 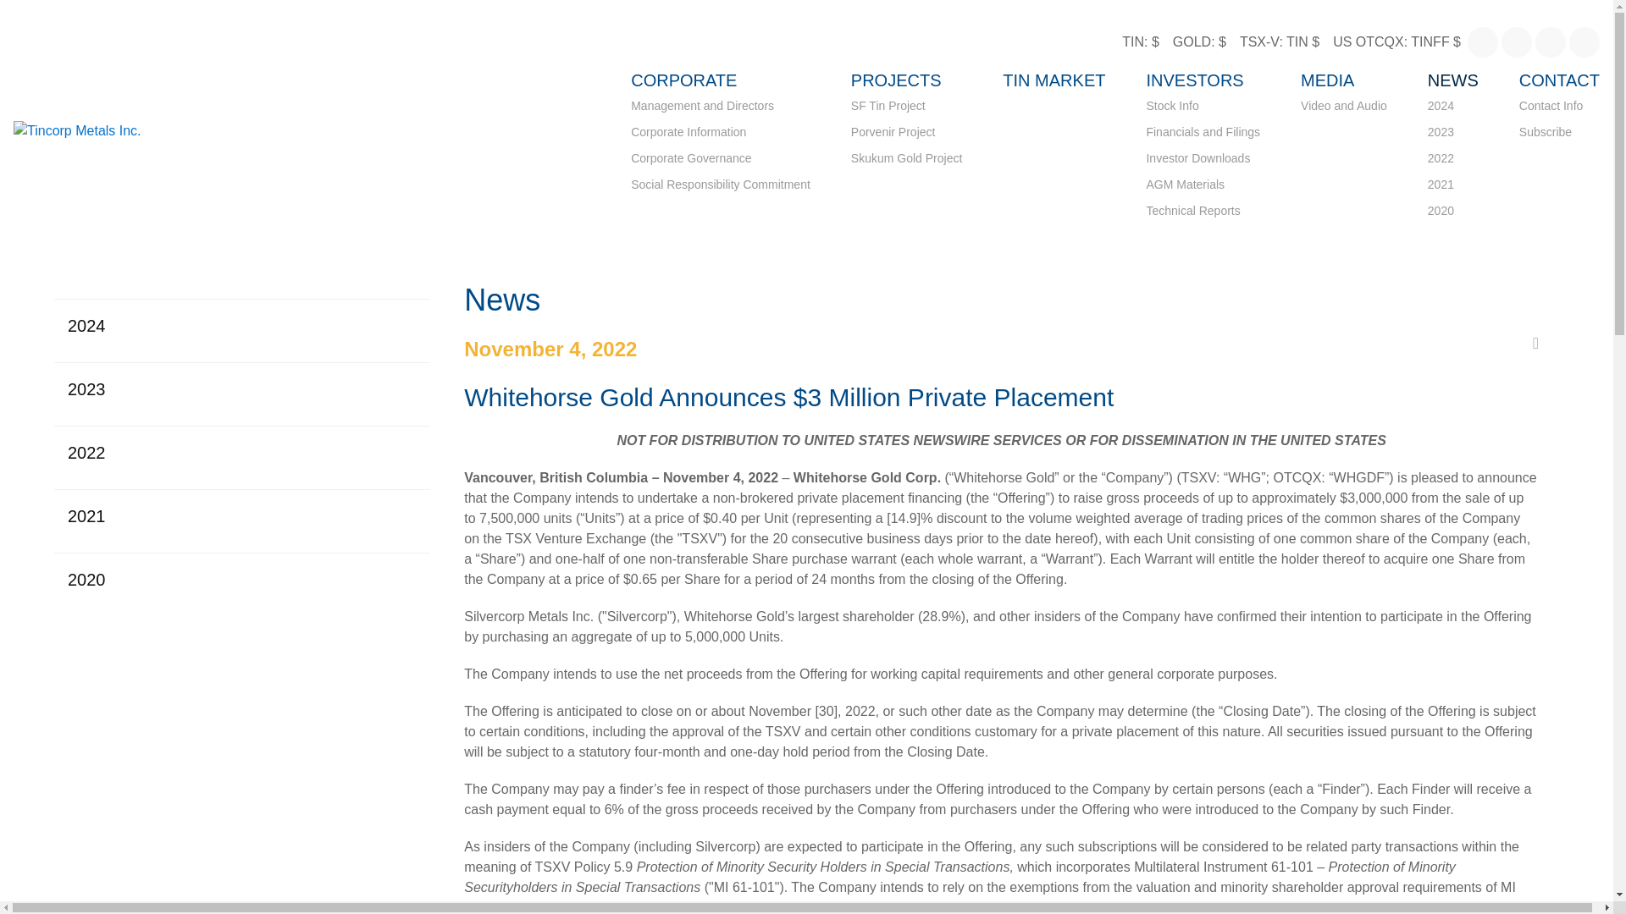 I want to click on Visit our Twitter Page, so click(x=1516, y=42).